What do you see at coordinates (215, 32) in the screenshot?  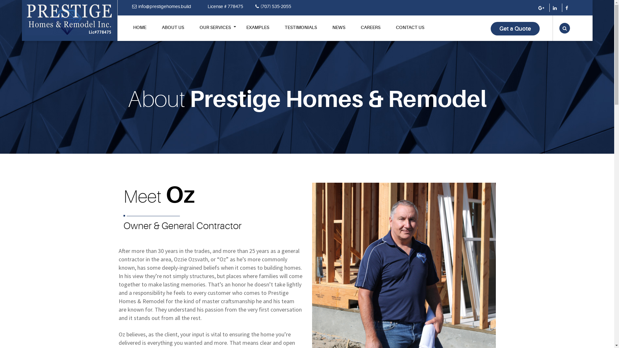 I see `OUR SERVICES` at bounding box center [215, 32].